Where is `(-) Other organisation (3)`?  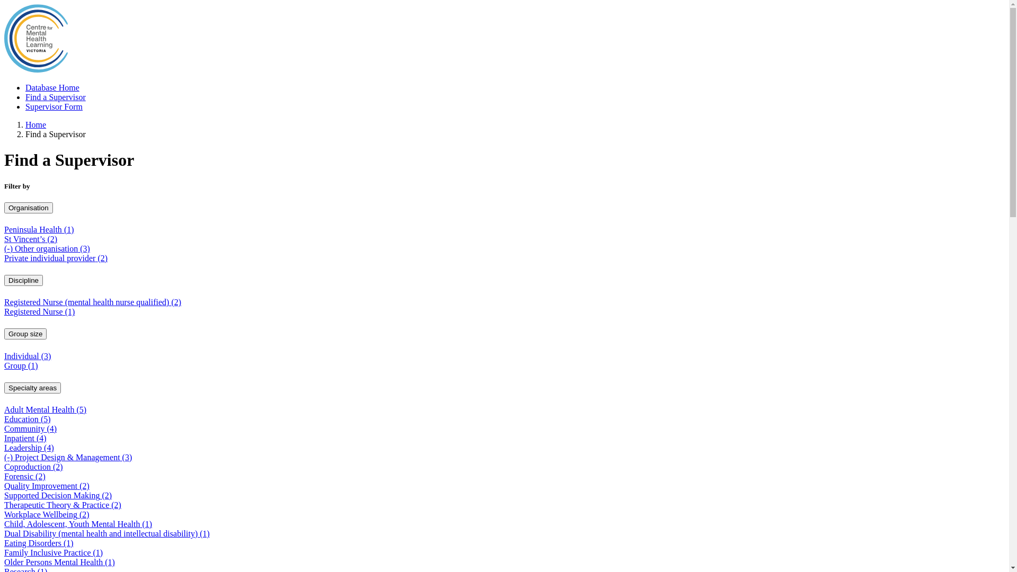
(-) Other organisation (3) is located at coordinates (47, 249).